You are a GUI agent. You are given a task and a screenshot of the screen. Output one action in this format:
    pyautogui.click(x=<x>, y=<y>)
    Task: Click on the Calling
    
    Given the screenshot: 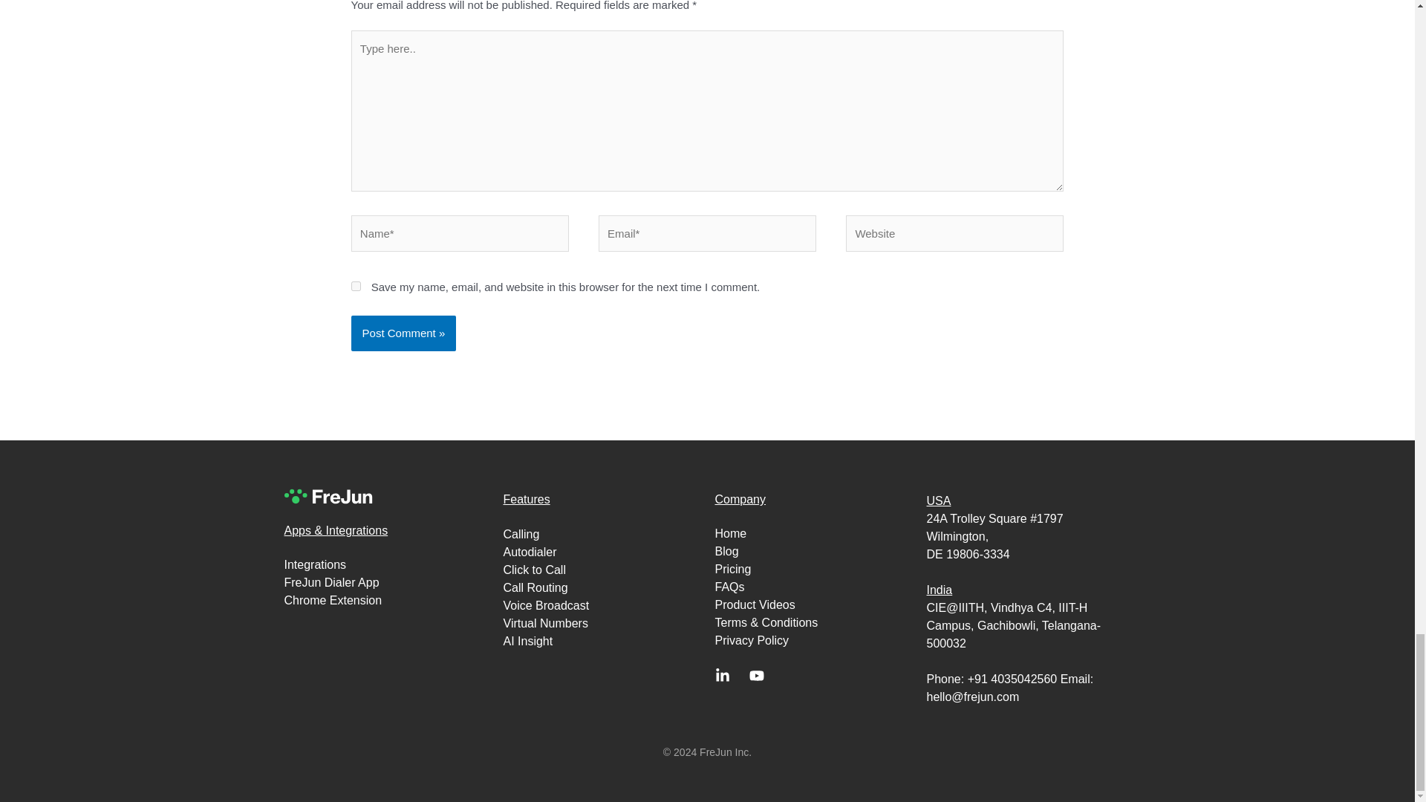 What is the action you would take?
    pyautogui.click(x=602, y=535)
    